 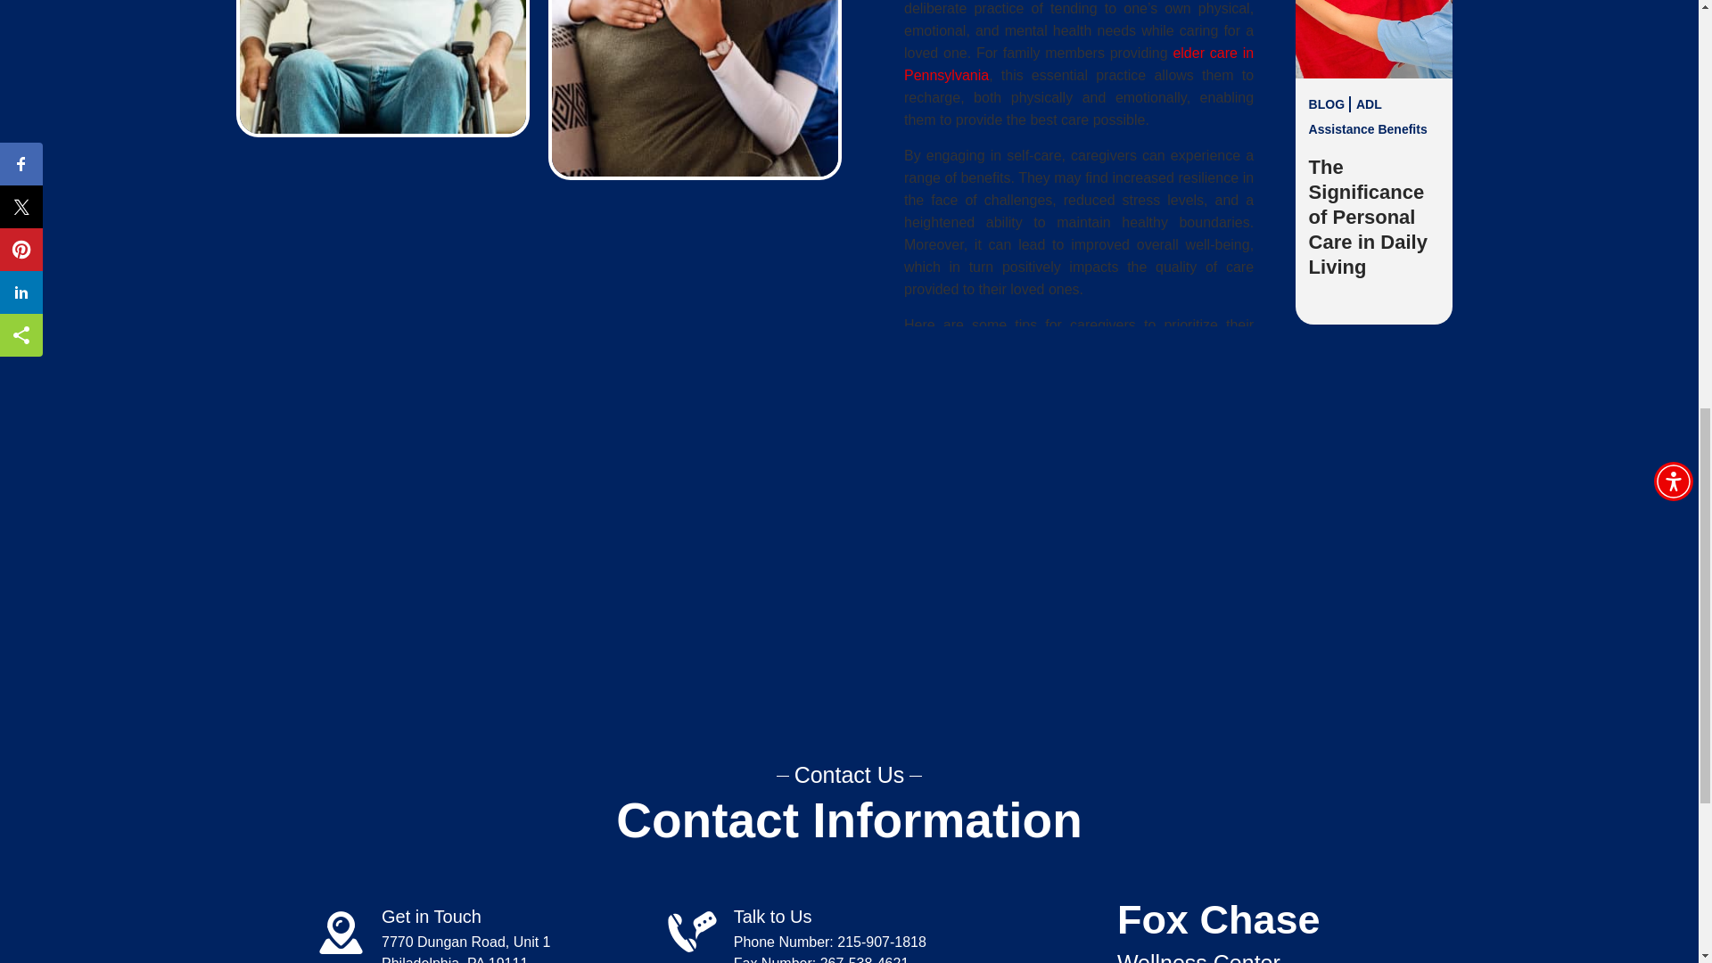 I want to click on Emotional Balance, so click(x=1362, y=603).